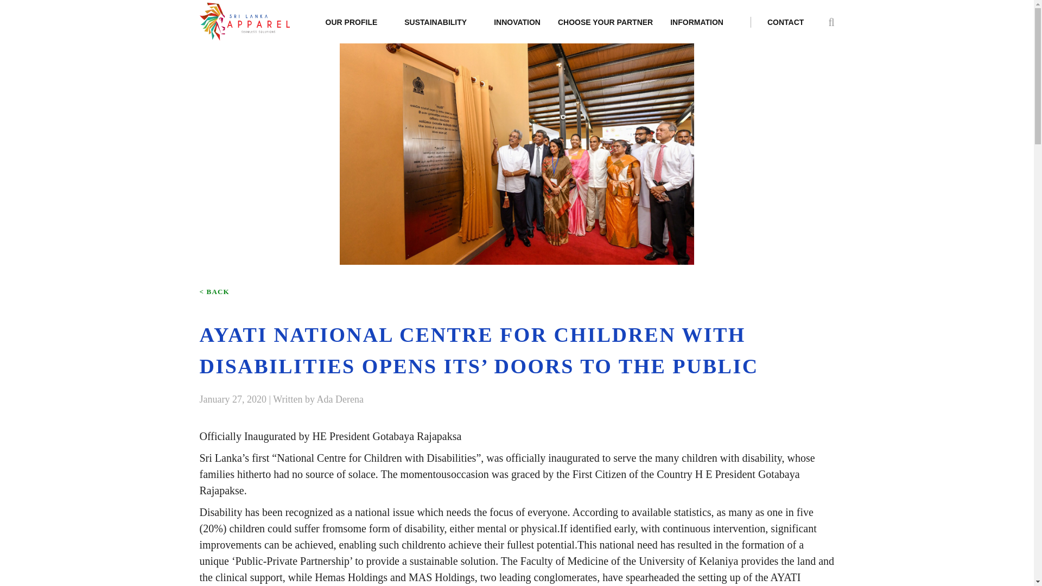 This screenshot has height=586, width=1042. What do you see at coordinates (517, 30) in the screenshot?
I see `INNOVATION` at bounding box center [517, 30].